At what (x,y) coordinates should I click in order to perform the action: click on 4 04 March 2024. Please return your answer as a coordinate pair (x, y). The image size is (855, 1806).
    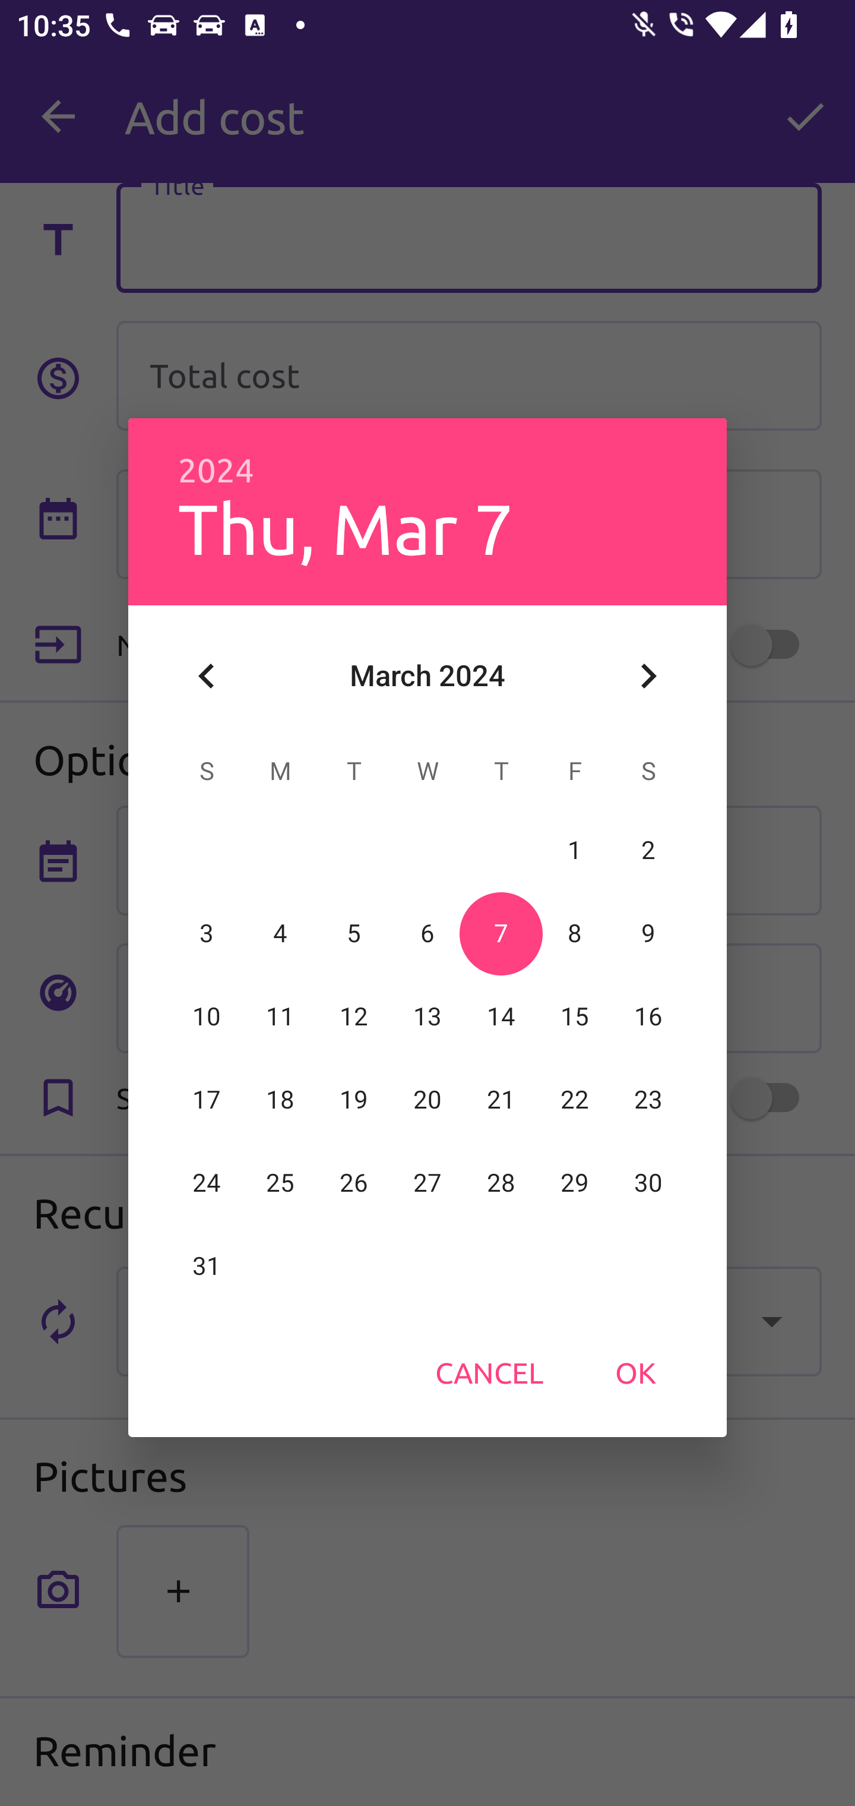
    Looking at the image, I should click on (280, 933).